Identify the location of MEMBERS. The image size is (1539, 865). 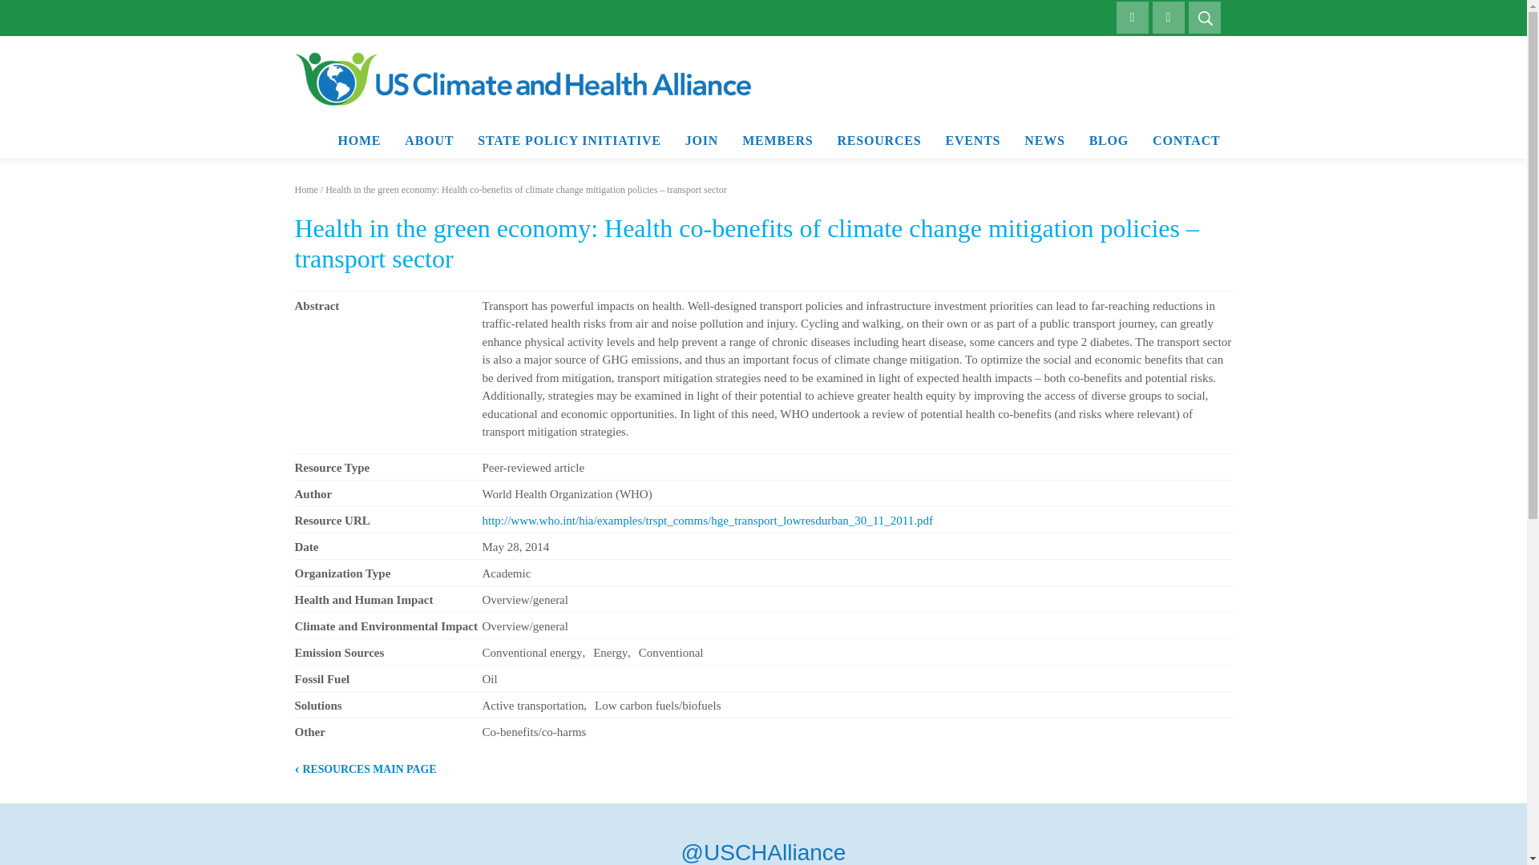
(778, 141).